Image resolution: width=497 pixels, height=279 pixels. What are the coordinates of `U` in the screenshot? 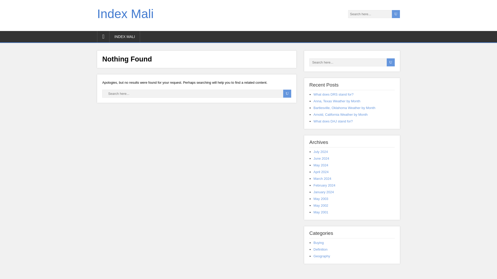 It's located at (390, 62).